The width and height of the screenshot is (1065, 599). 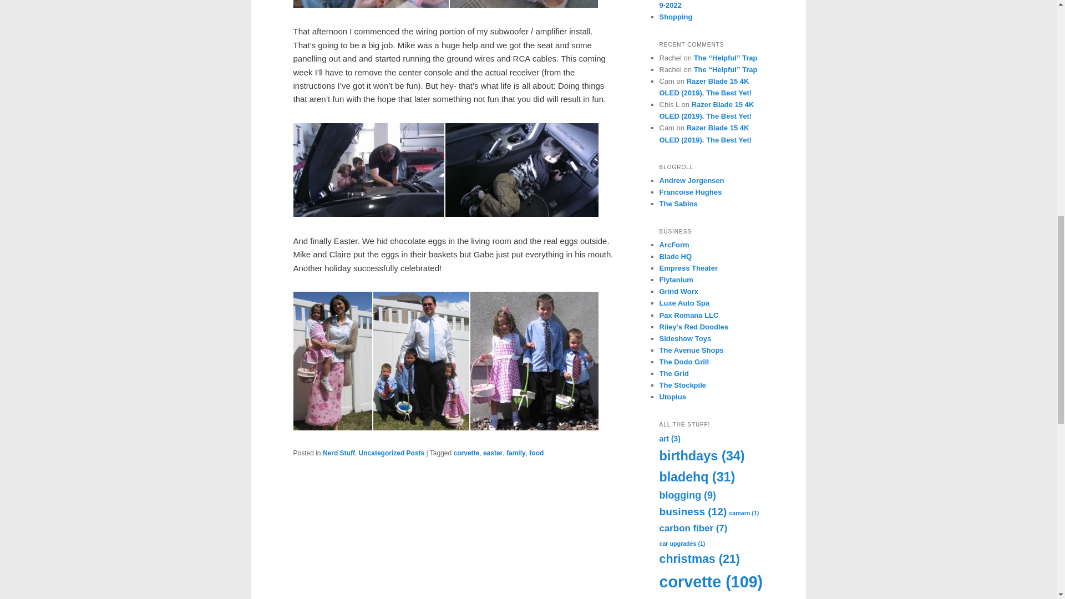 What do you see at coordinates (675, 256) in the screenshot?
I see `Blade HQ` at bounding box center [675, 256].